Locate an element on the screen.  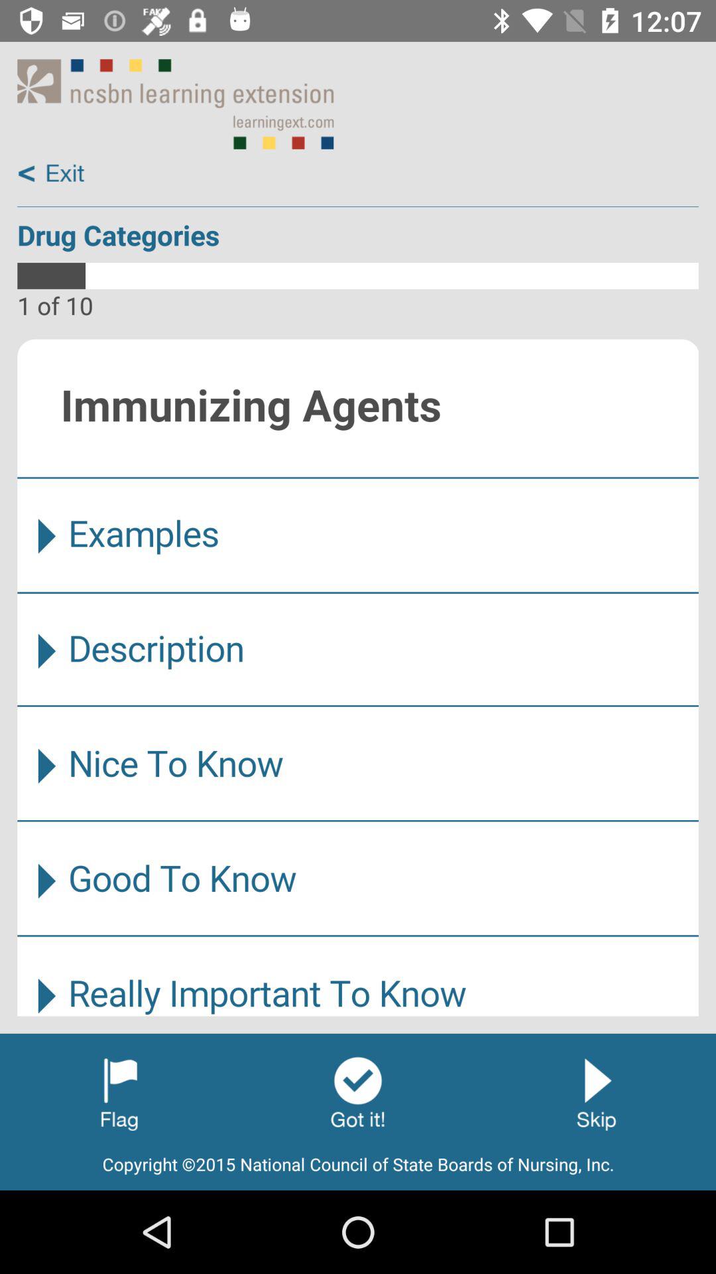
flag category is located at coordinates (119, 1093).